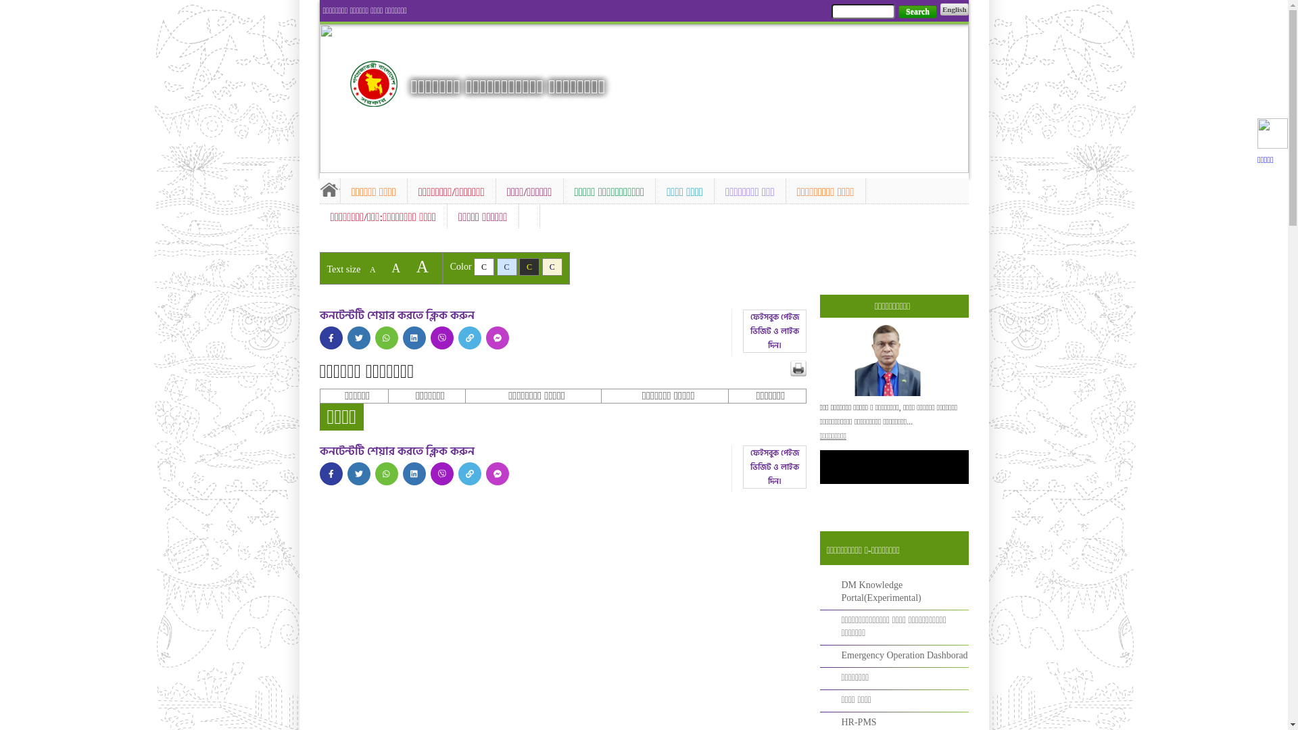  I want to click on C, so click(529, 267).